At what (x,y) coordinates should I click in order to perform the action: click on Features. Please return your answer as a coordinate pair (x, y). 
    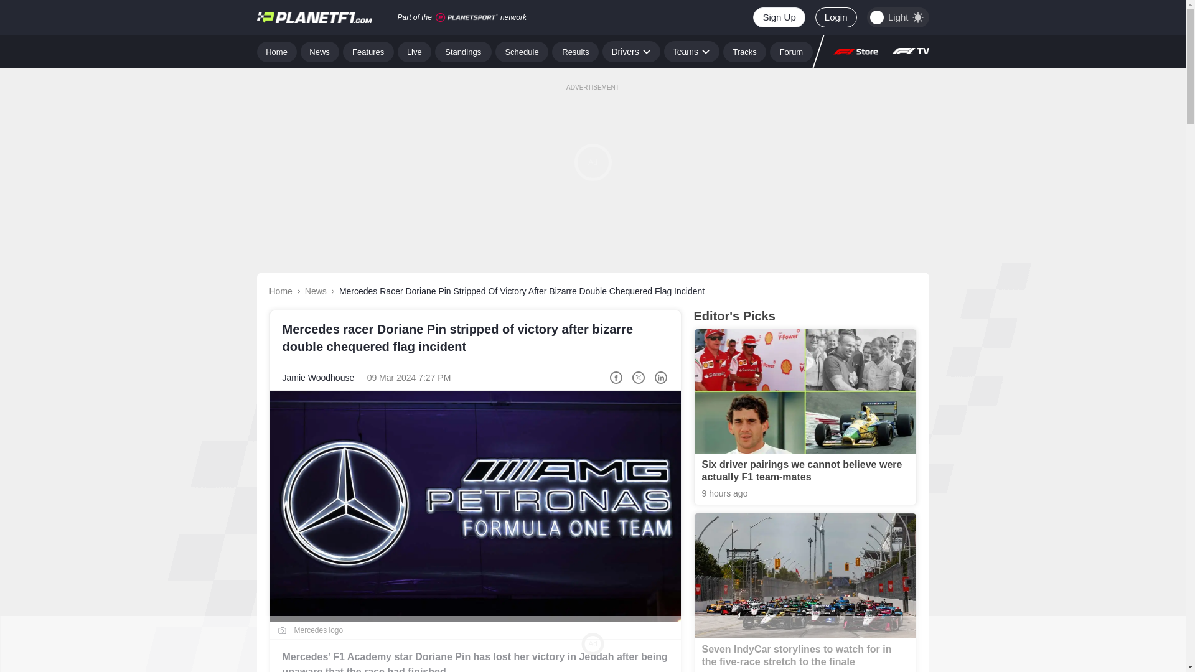
    Looking at the image, I should click on (368, 51).